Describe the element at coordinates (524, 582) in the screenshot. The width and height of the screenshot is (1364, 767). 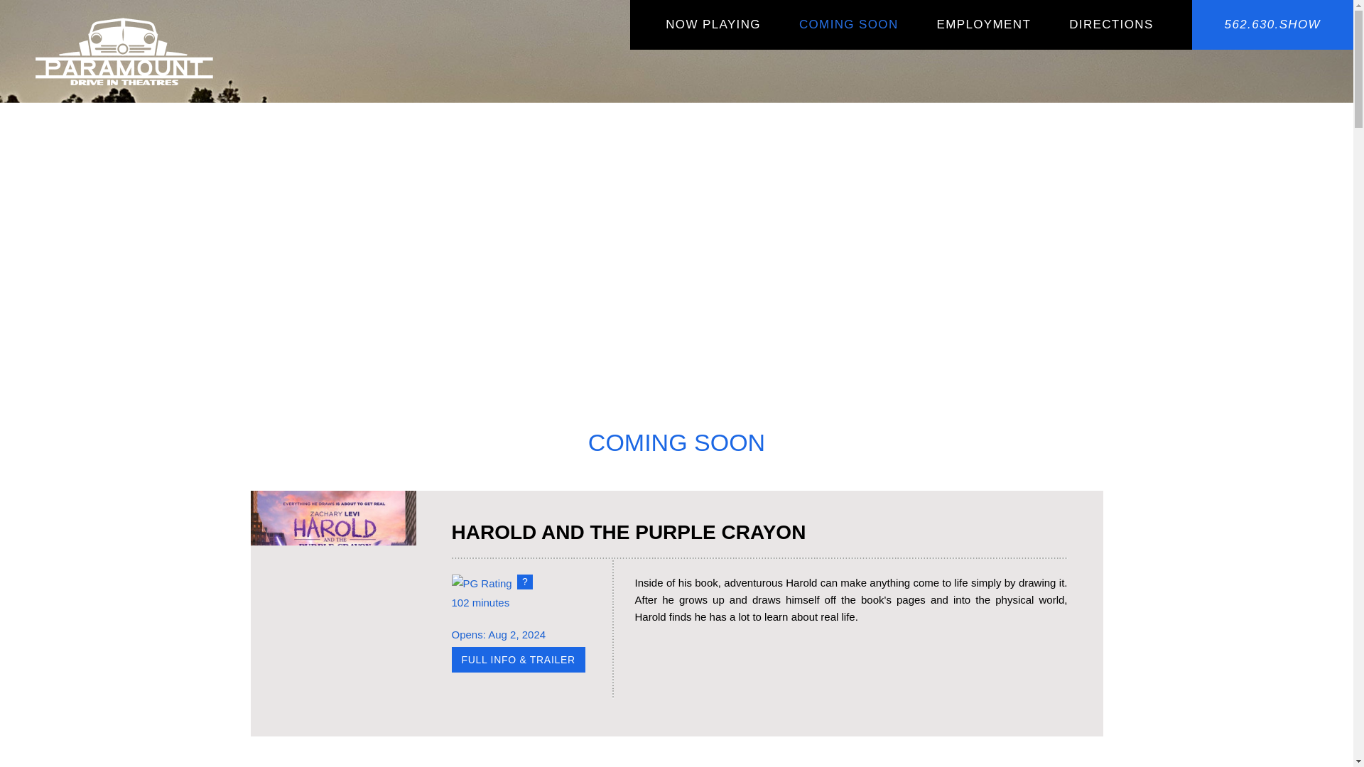
I see `Rated PG for mild action and thematic elements.` at that location.